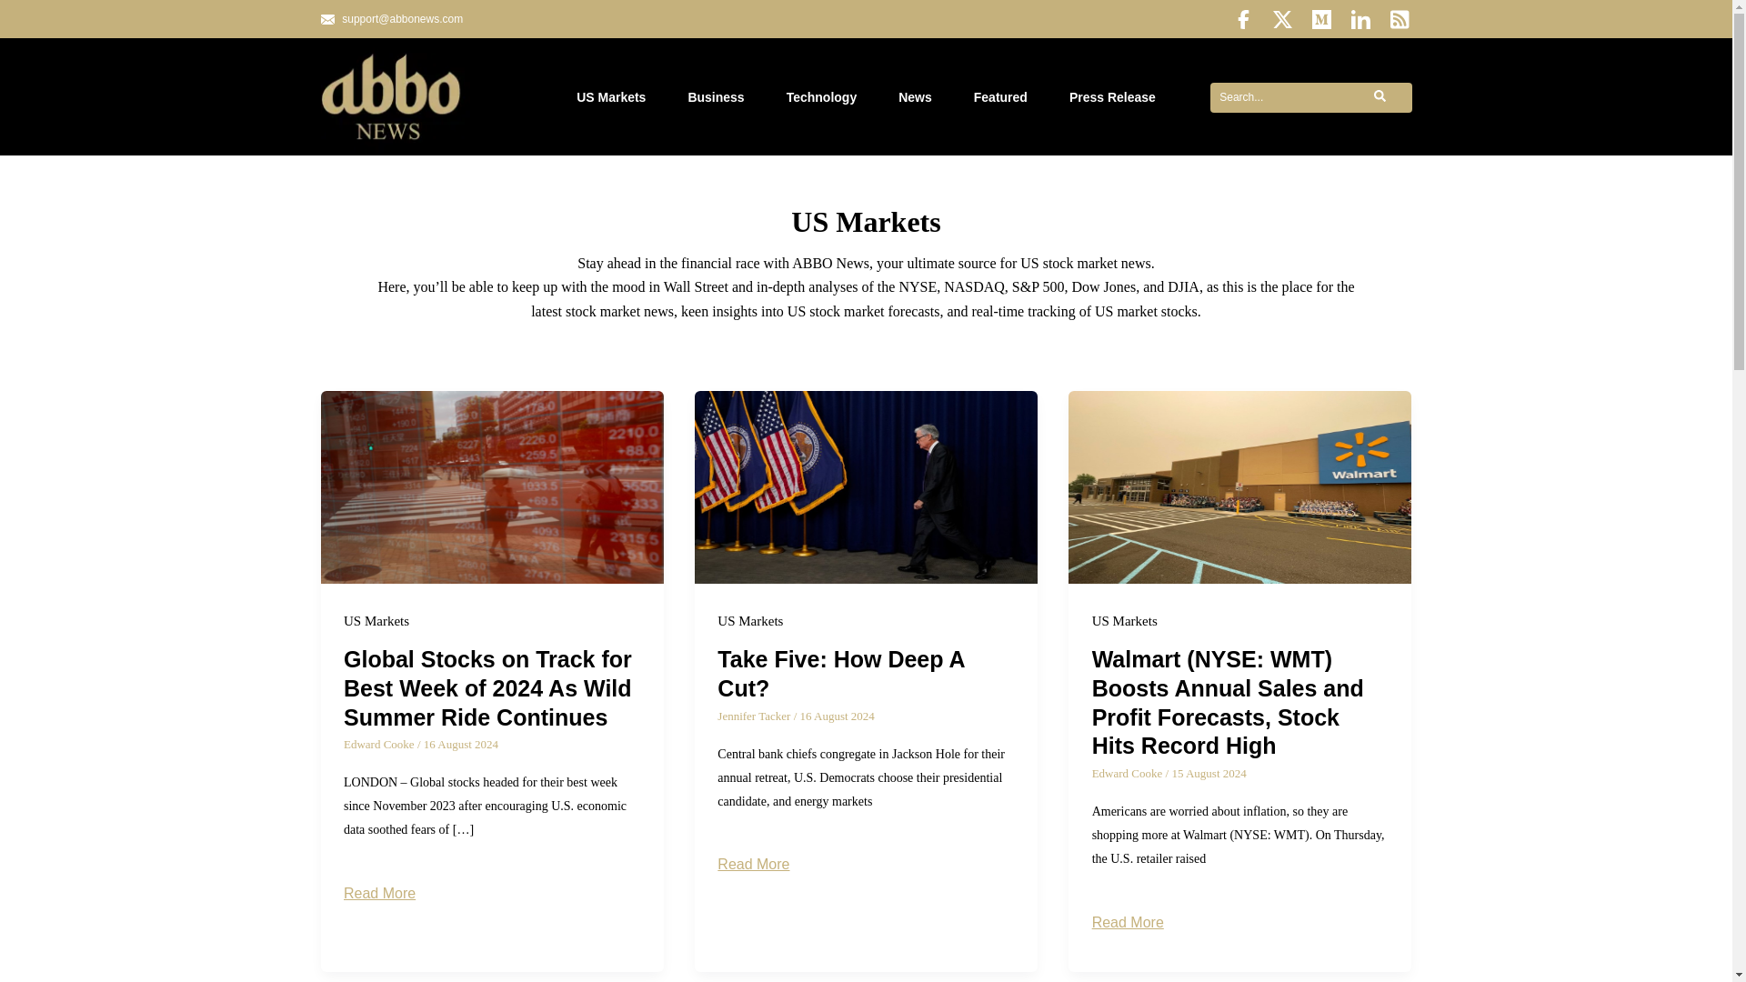  What do you see at coordinates (1000, 97) in the screenshot?
I see `Featured` at bounding box center [1000, 97].